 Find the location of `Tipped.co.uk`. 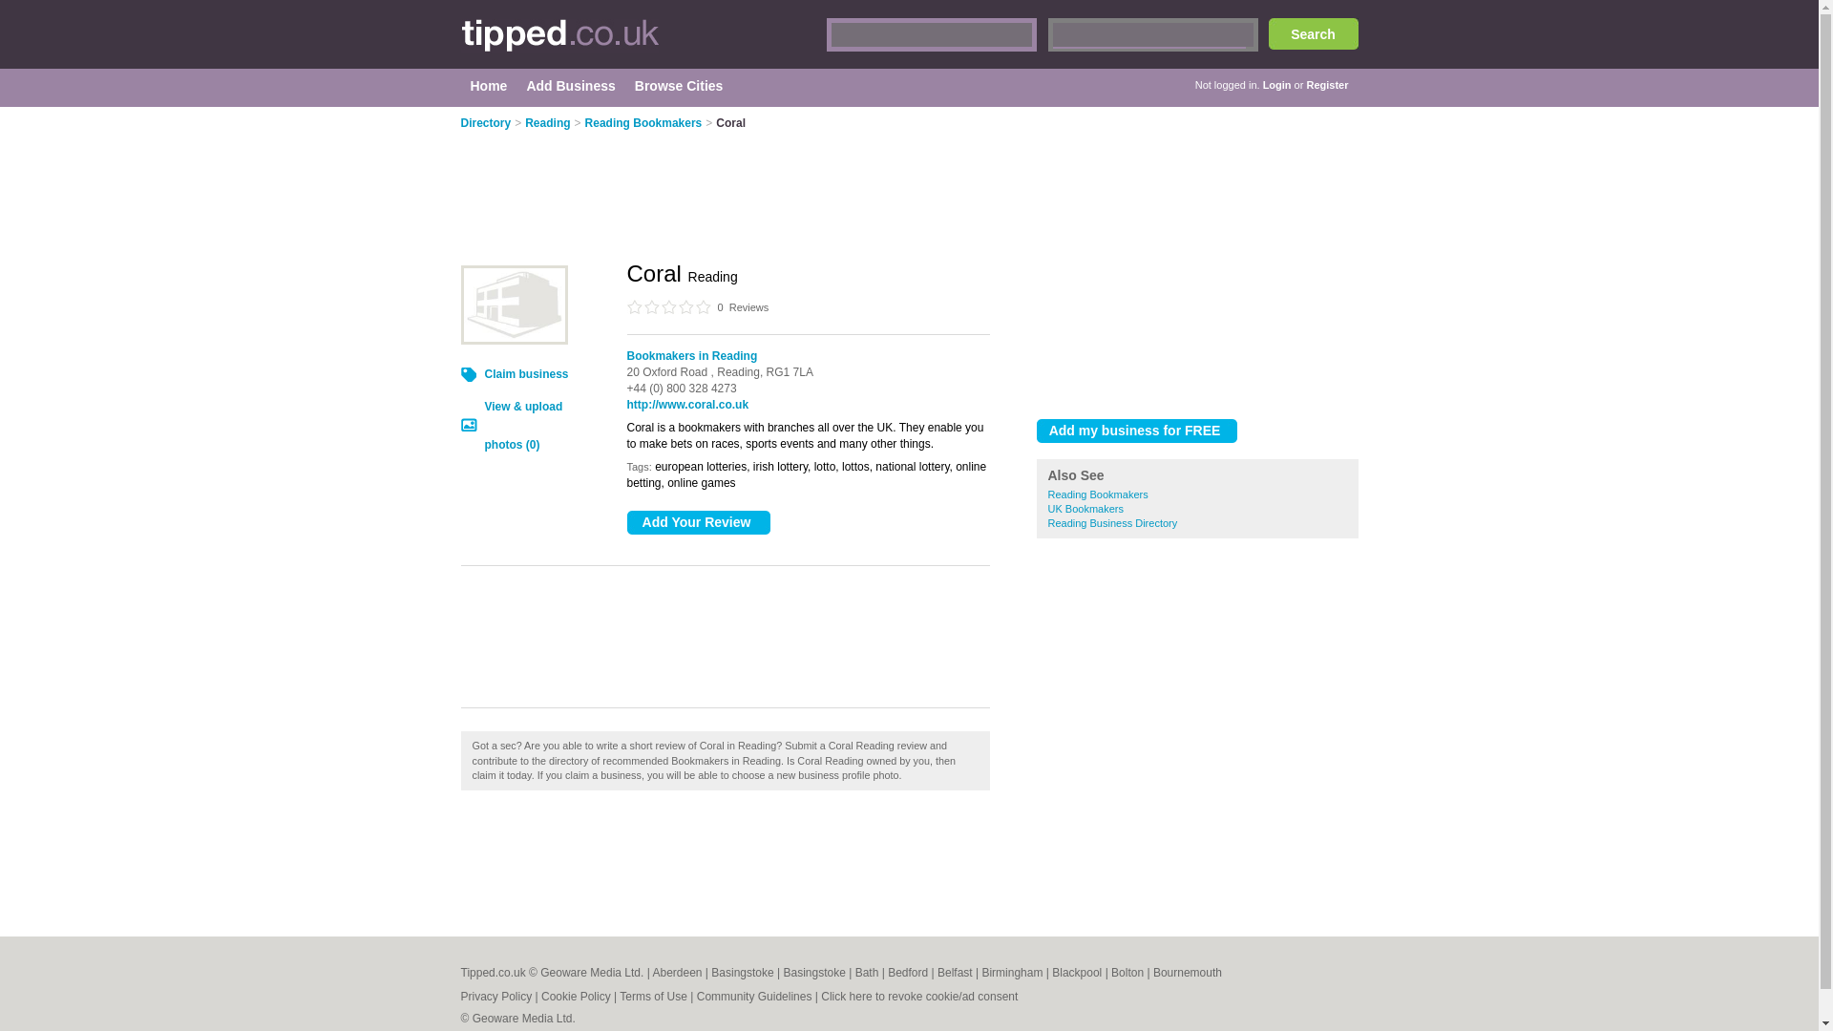

Tipped.co.uk is located at coordinates (640, 44).